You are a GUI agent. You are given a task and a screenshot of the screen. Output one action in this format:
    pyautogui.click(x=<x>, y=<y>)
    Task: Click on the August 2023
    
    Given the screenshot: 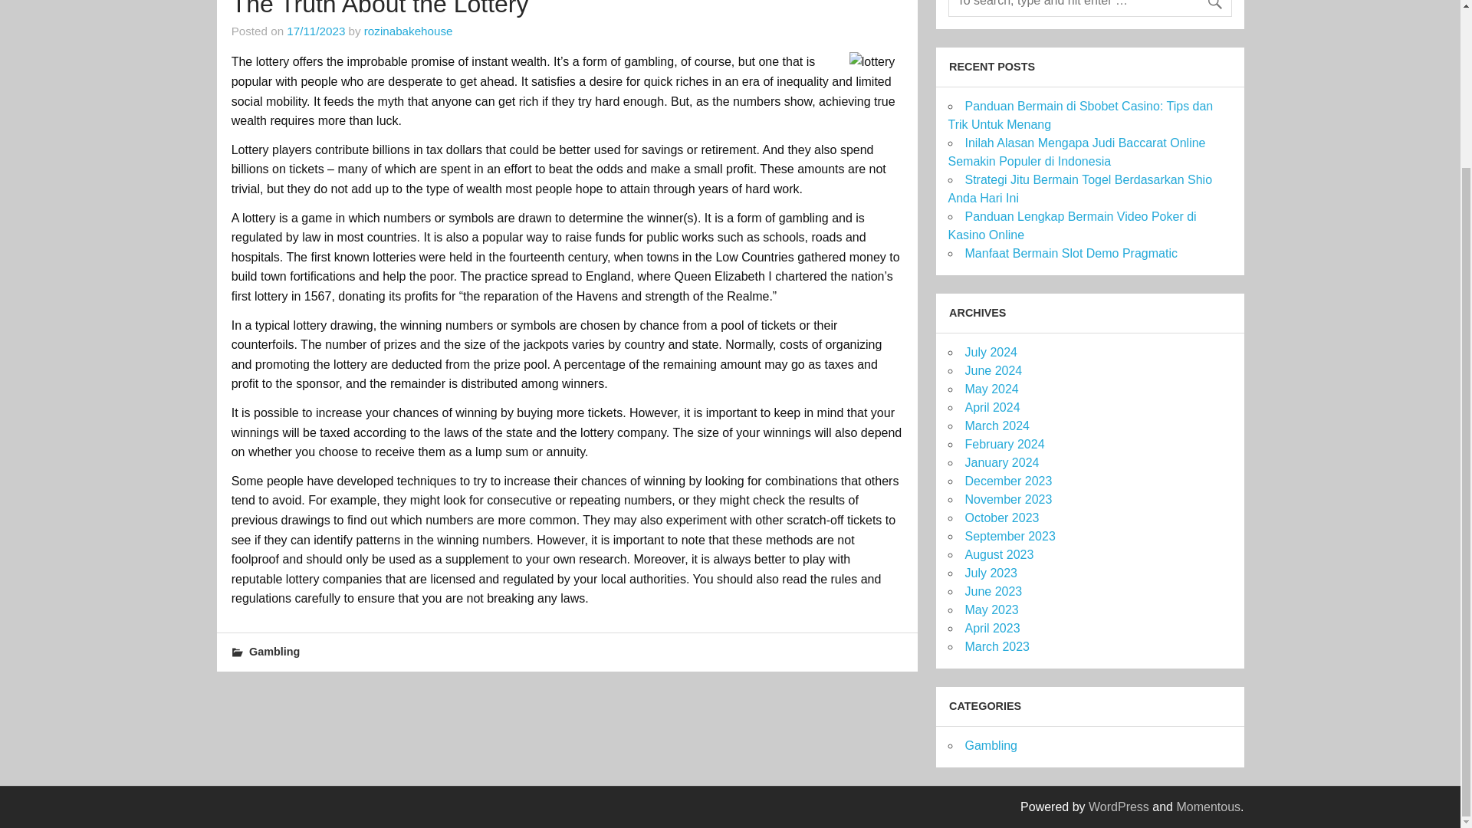 What is the action you would take?
    pyautogui.click(x=998, y=554)
    